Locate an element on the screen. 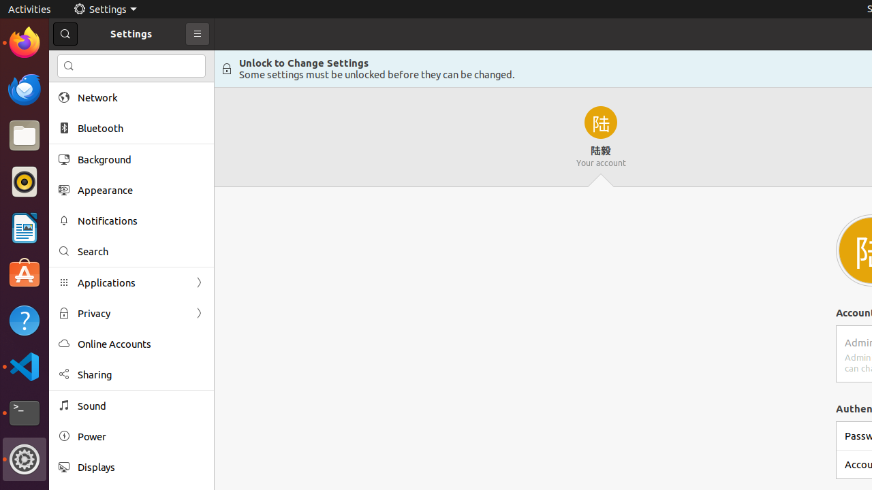  Appearance is located at coordinates (141, 191).